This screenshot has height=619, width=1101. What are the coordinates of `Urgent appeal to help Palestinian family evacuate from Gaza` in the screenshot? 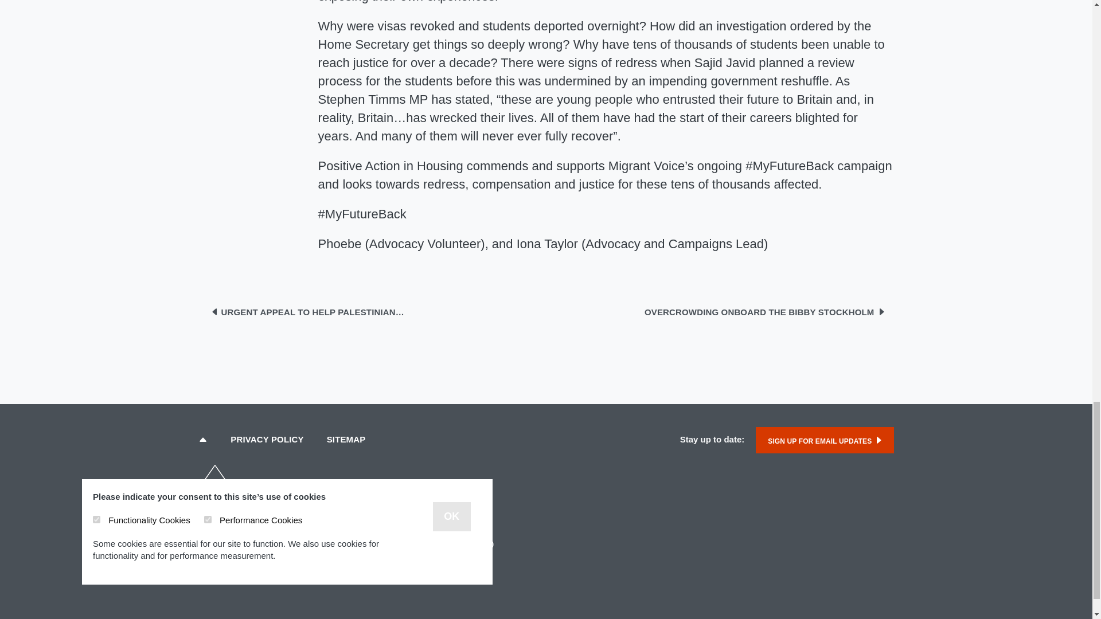 It's located at (307, 311).